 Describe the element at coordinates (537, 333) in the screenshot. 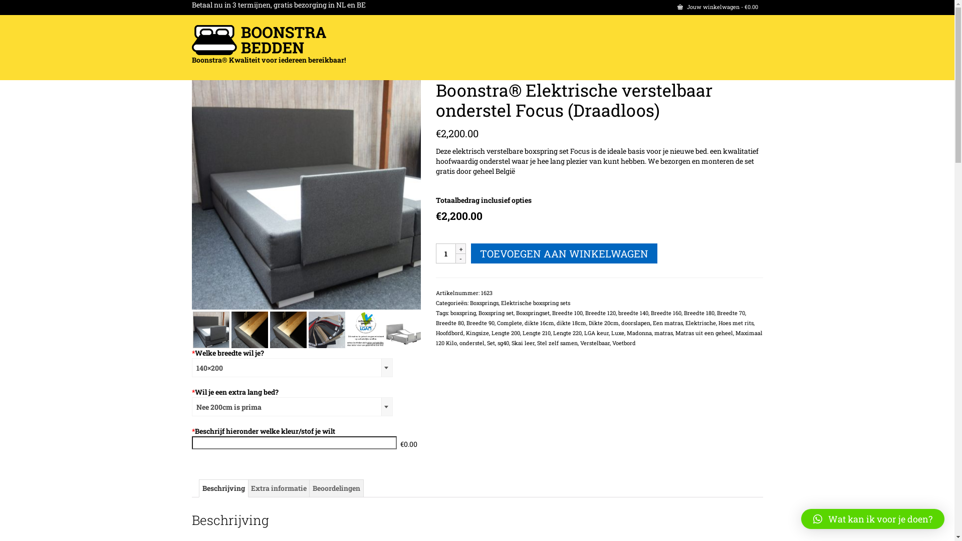

I see `Lengte 210` at that location.